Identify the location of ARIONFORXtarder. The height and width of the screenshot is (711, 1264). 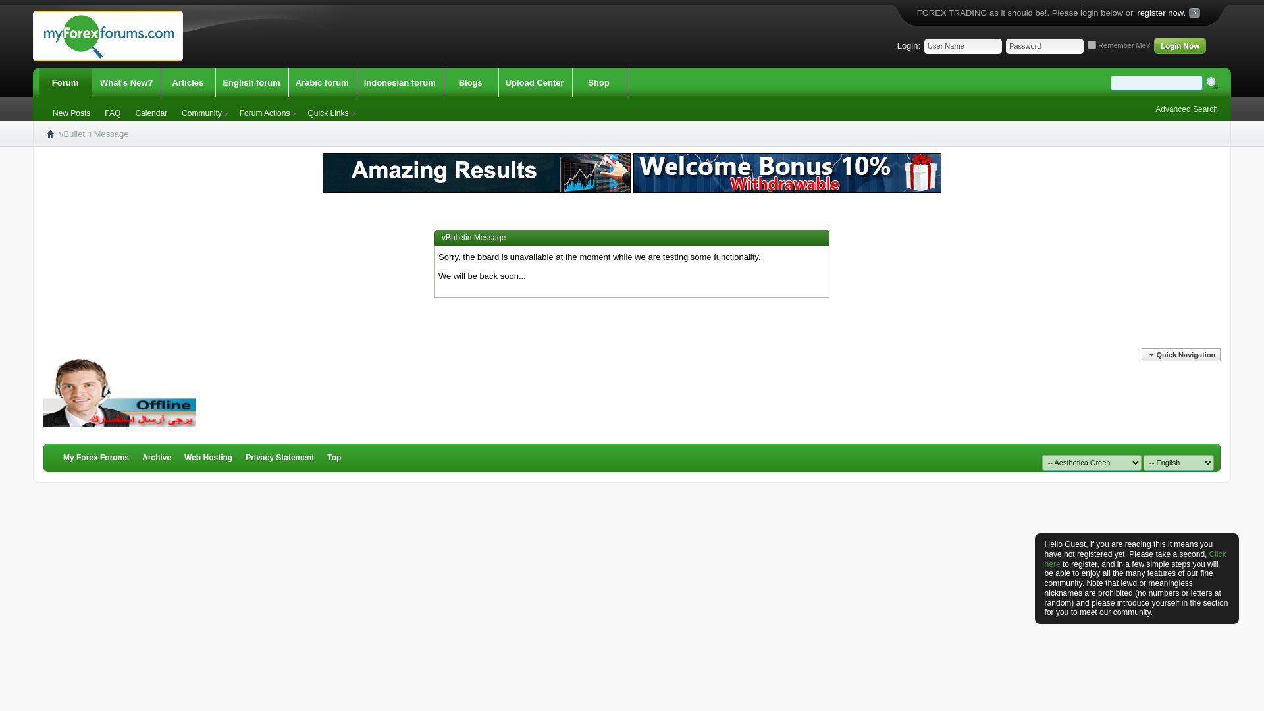
(477, 172).